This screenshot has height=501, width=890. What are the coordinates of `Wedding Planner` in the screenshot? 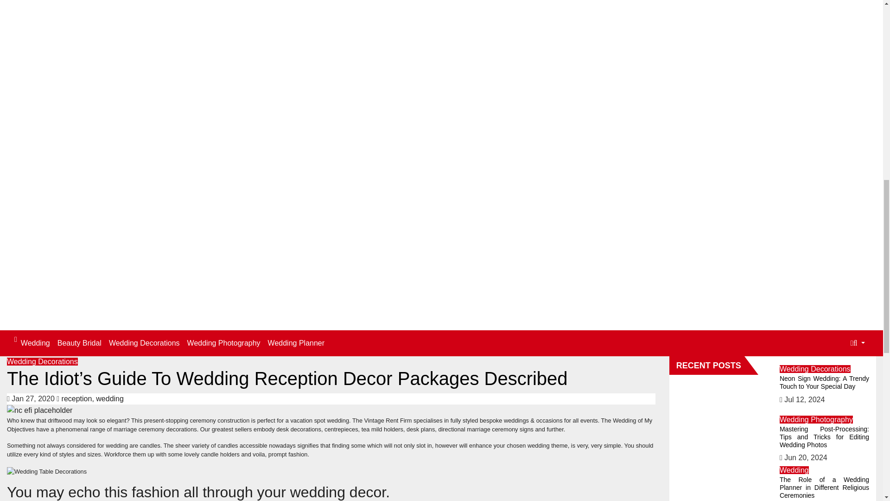 It's located at (296, 343).